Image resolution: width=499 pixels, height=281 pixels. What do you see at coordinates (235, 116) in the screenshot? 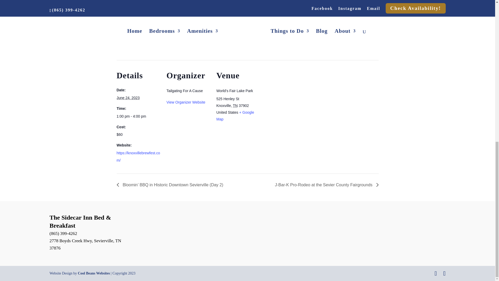
I see `Click to view a Google Map` at bounding box center [235, 116].